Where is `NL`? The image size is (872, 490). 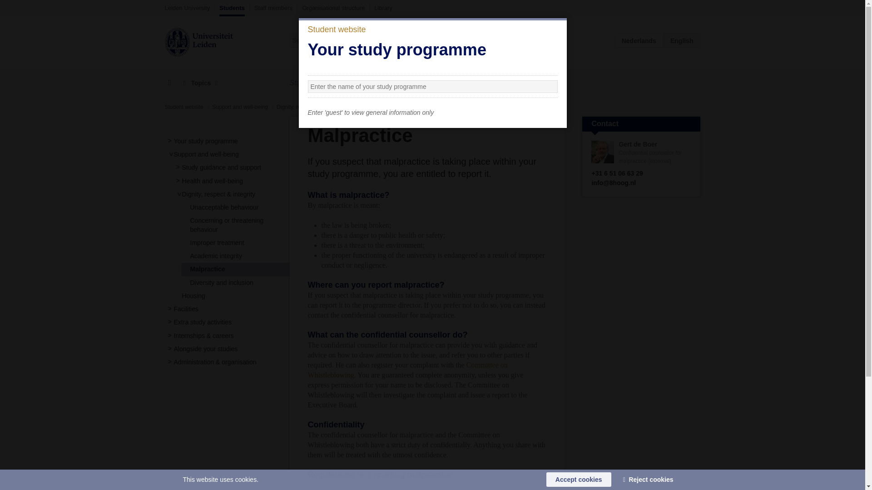 NL is located at coordinates (639, 40).